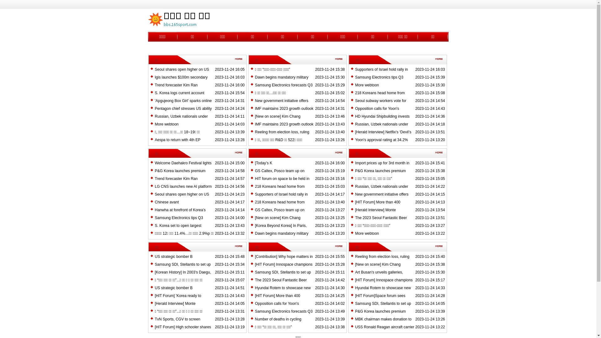 The image size is (601, 338). What do you see at coordinates (381, 105) in the screenshot?
I see `Seoul subway workers vote for strike plan` at bounding box center [381, 105].